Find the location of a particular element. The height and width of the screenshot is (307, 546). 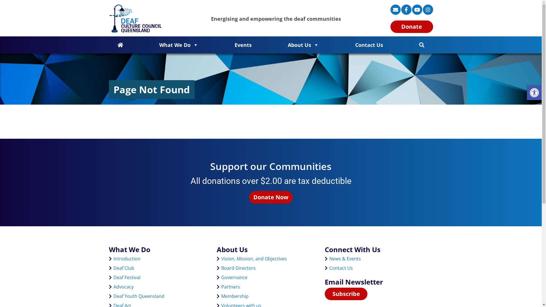

Membership is located at coordinates (235, 296).